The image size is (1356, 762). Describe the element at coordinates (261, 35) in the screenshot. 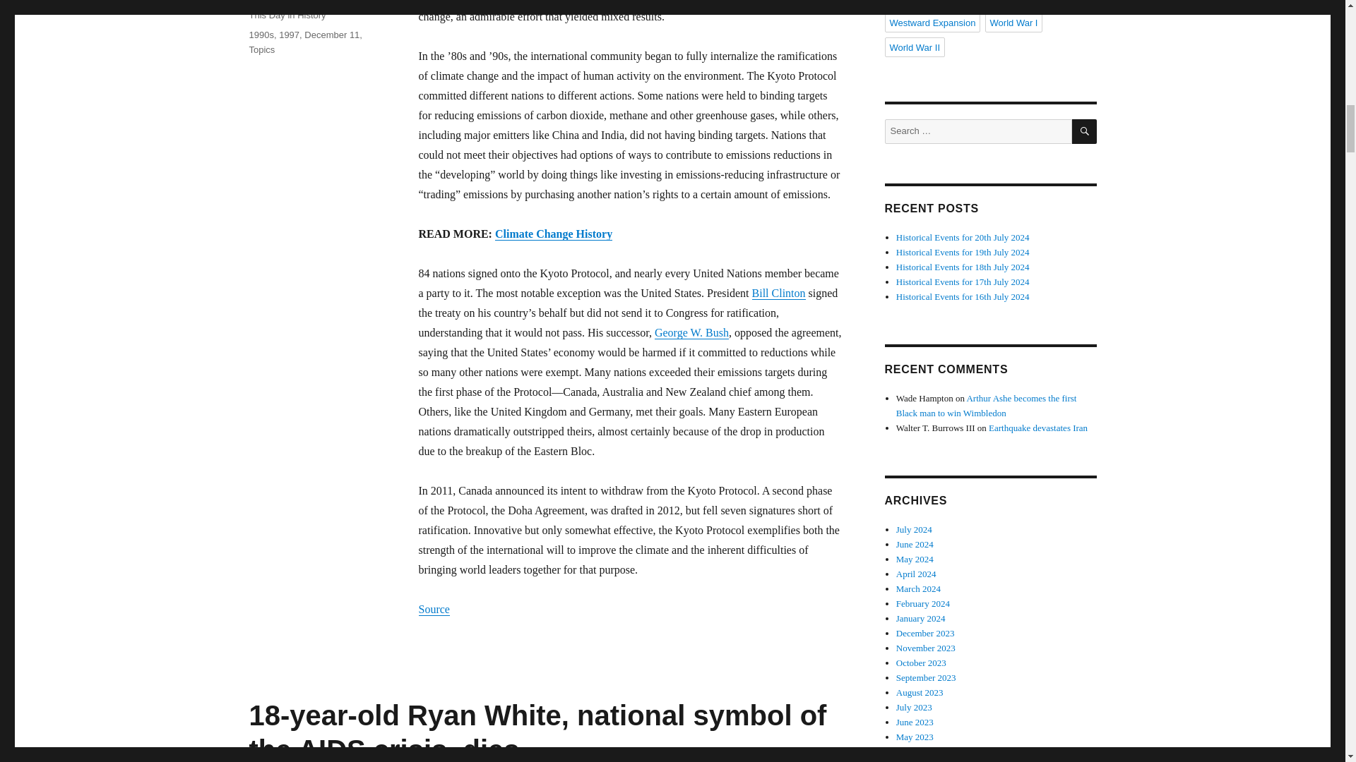

I see `1990s` at that location.